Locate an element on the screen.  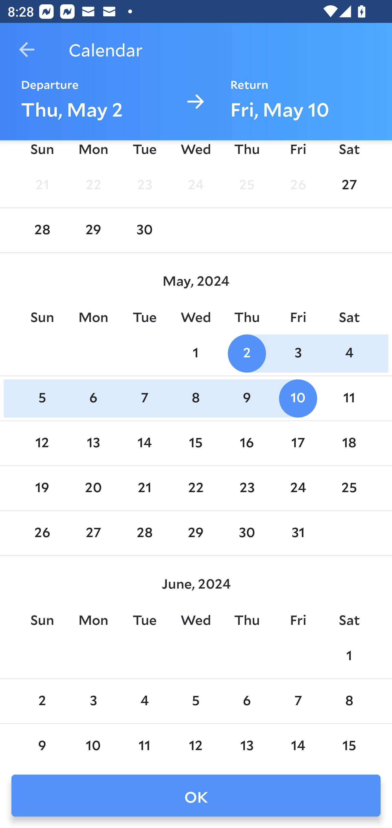
24 is located at coordinates (196, 185).